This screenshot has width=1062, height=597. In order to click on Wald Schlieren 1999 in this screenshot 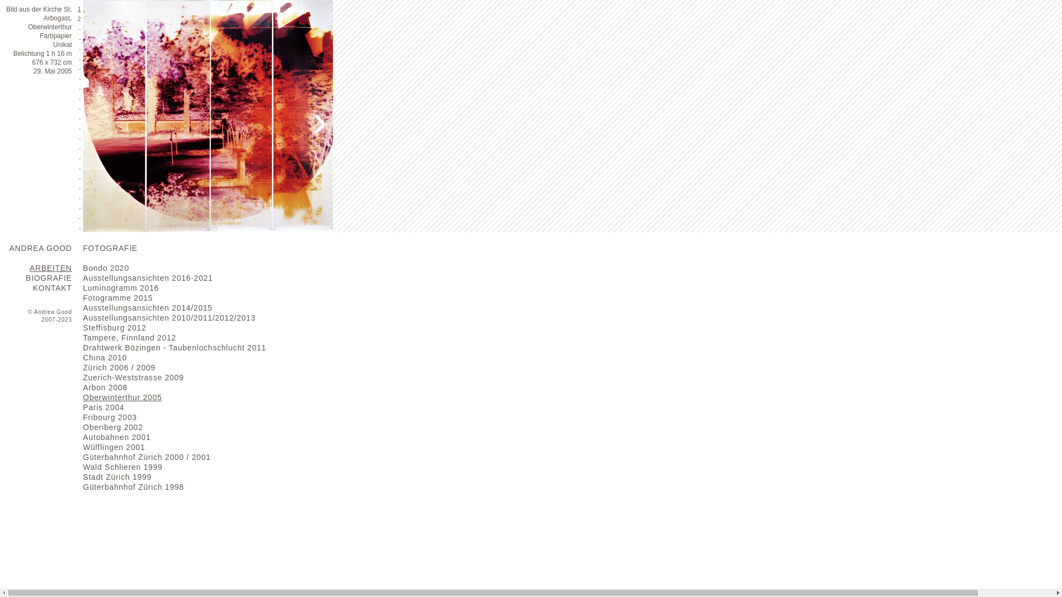, I will do `click(123, 467)`.